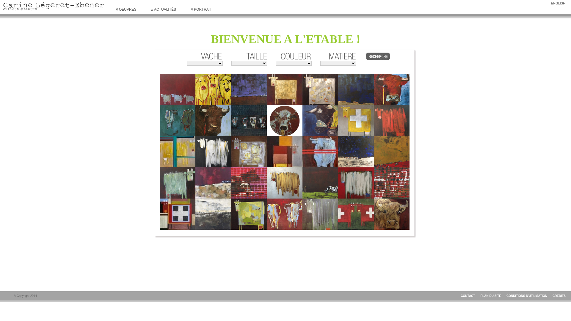  Describe the element at coordinates (320, 152) in the screenshot. I see `Lara` at that location.